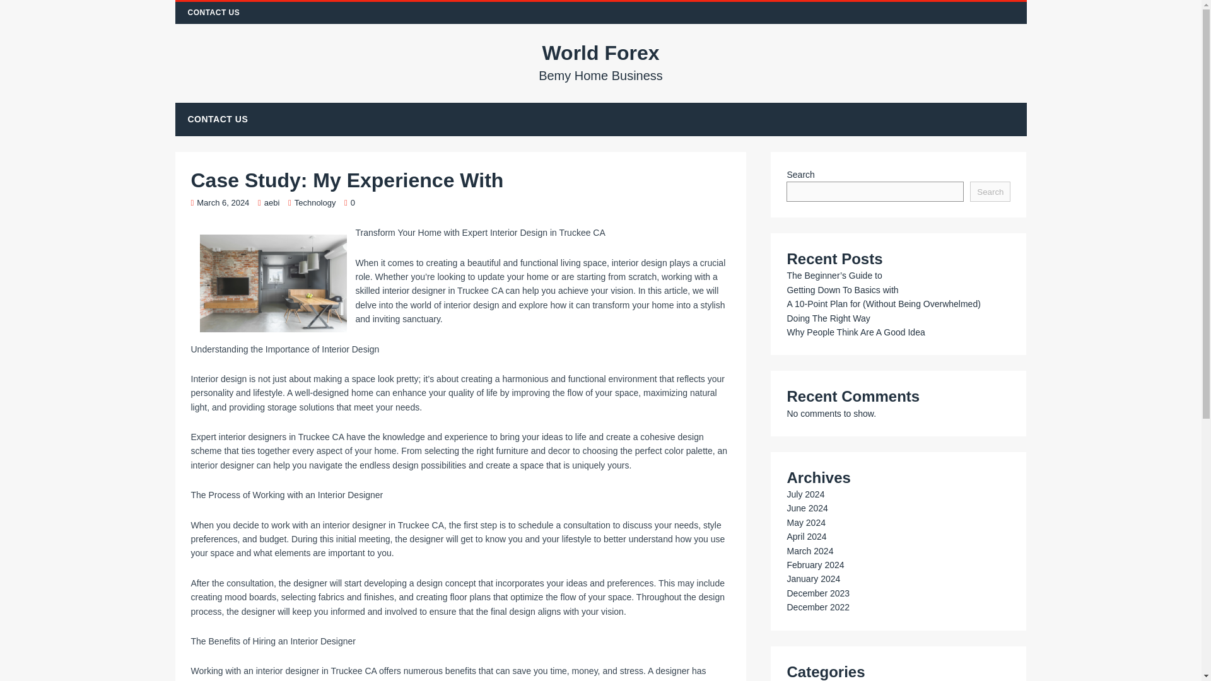 This screenshot has width=1211, height=681. Describe the element at coordinates (353, 203) in the screenshot. I see `aebi` at that location.